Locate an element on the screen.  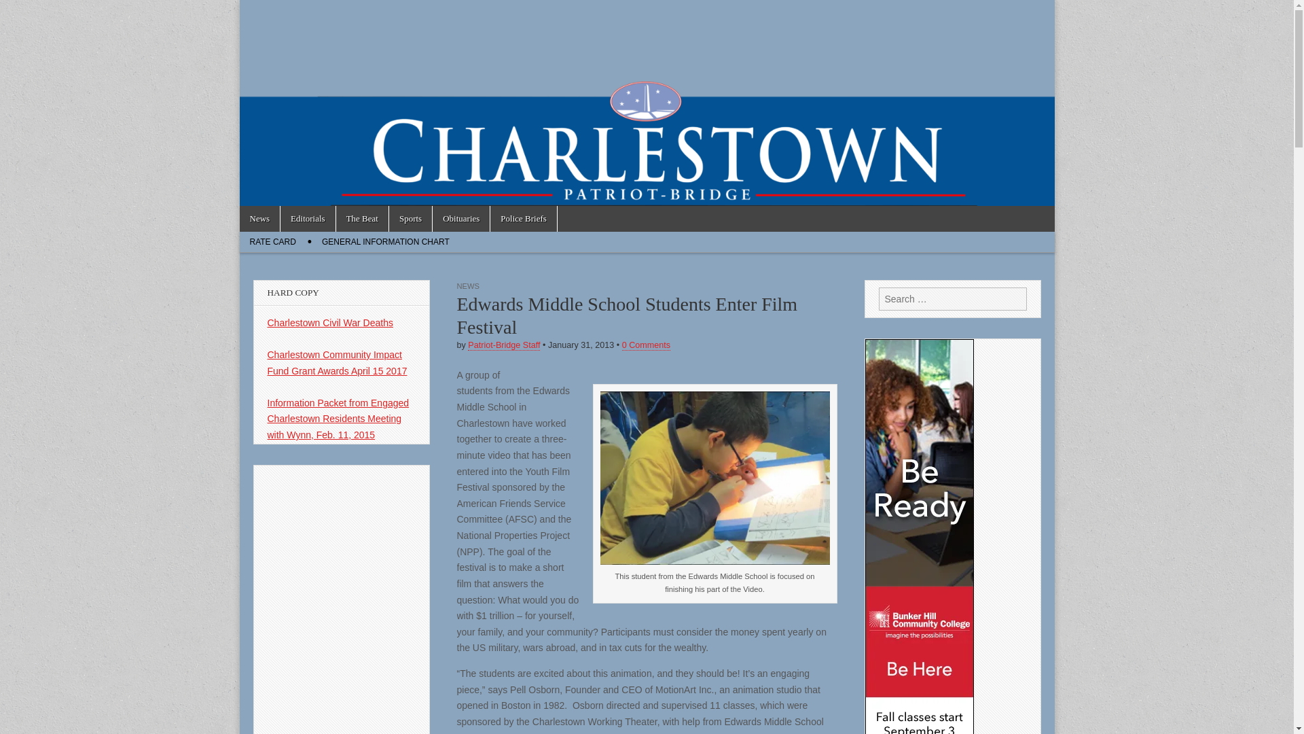
Charlestown Community Impact Fund Grant Awards April 15 2017 is located at coordinates (337, 363).